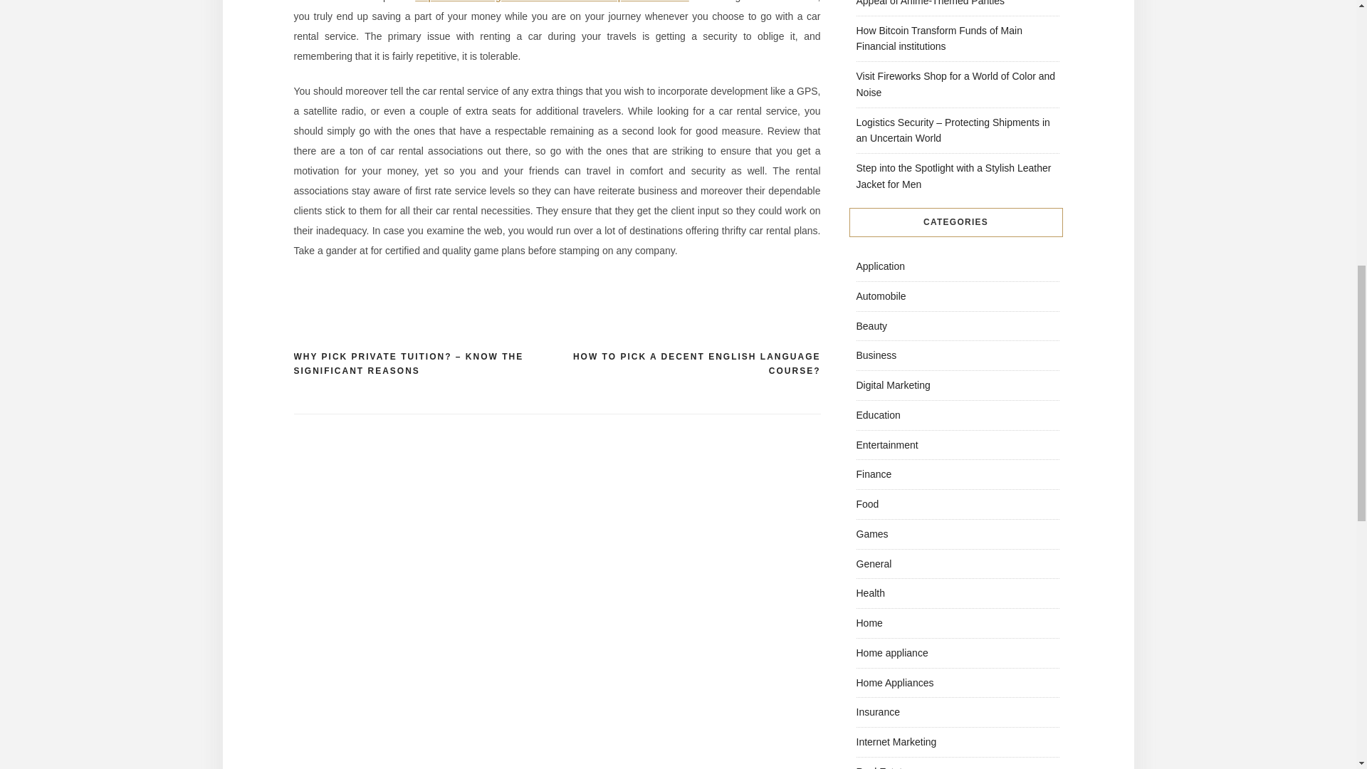 The width and height of the screenshot is (1367, 769). What do you see at coordinates (894, 682) in the screenshot?
I see `Home Appliances` at bounding box center [894, 682].